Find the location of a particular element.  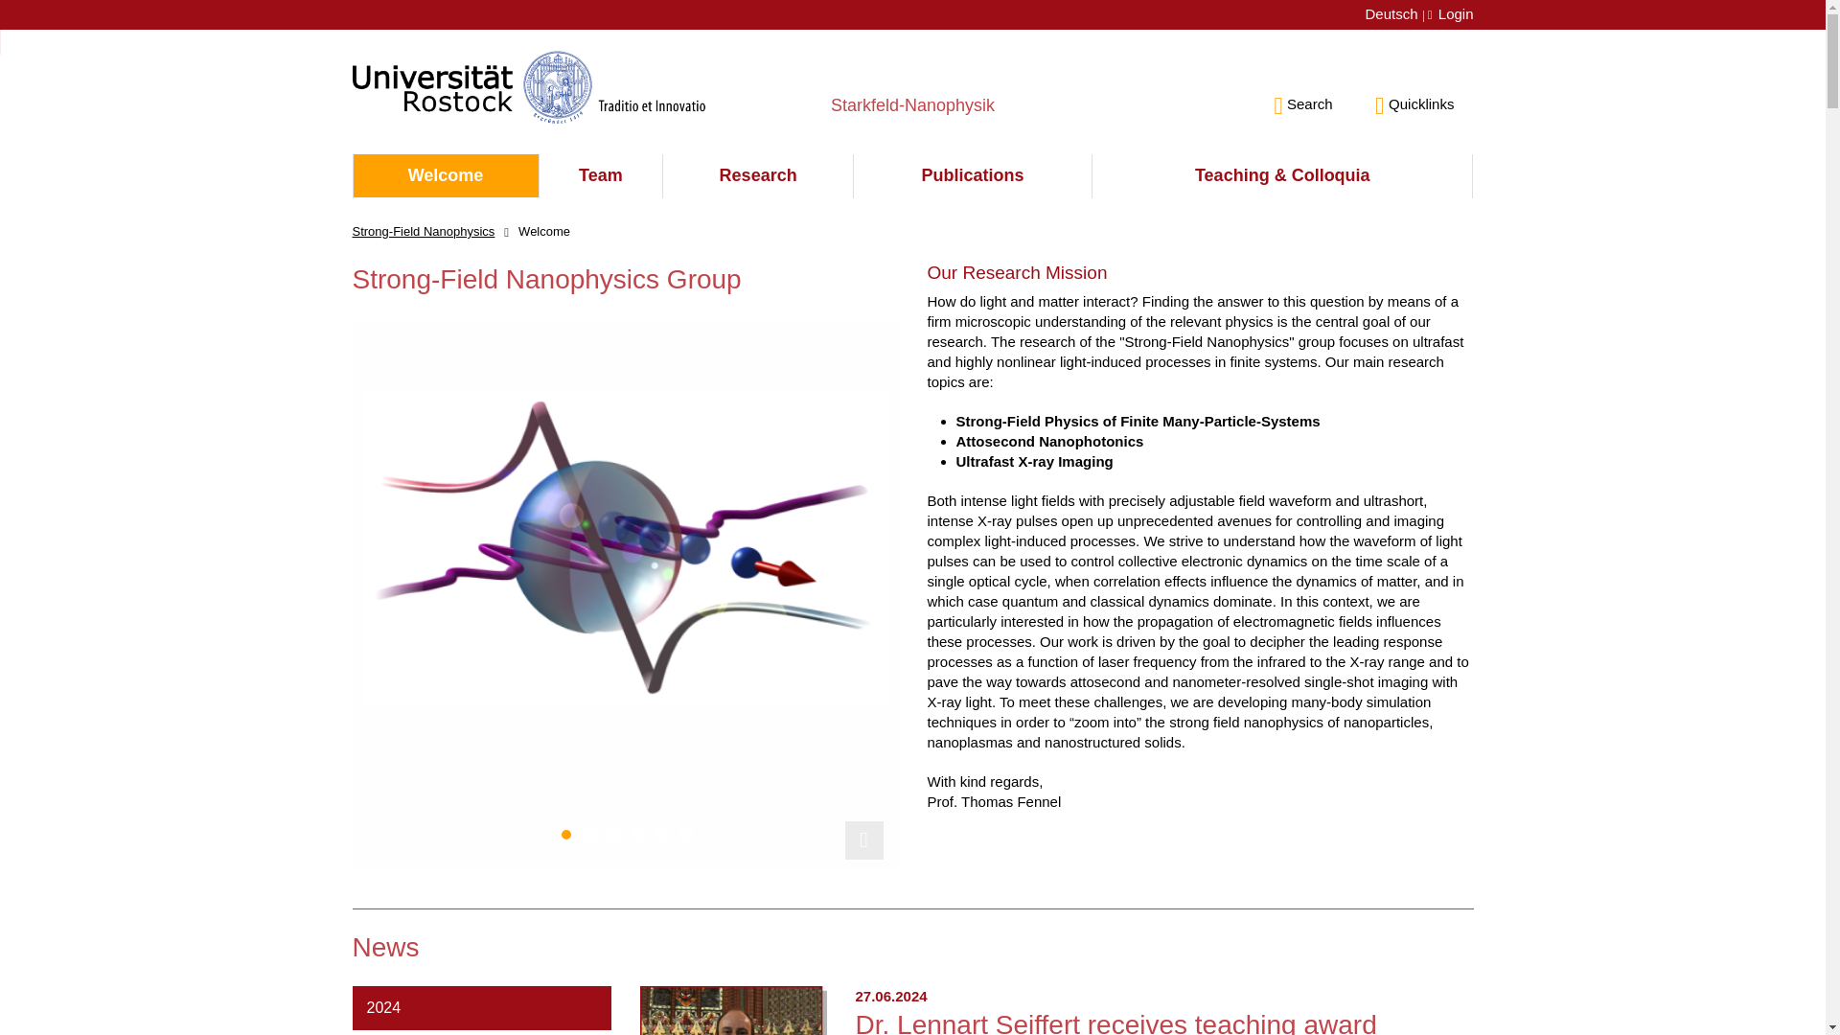

Starkfeld-Nanophysik is located at coordinates (912, 124).